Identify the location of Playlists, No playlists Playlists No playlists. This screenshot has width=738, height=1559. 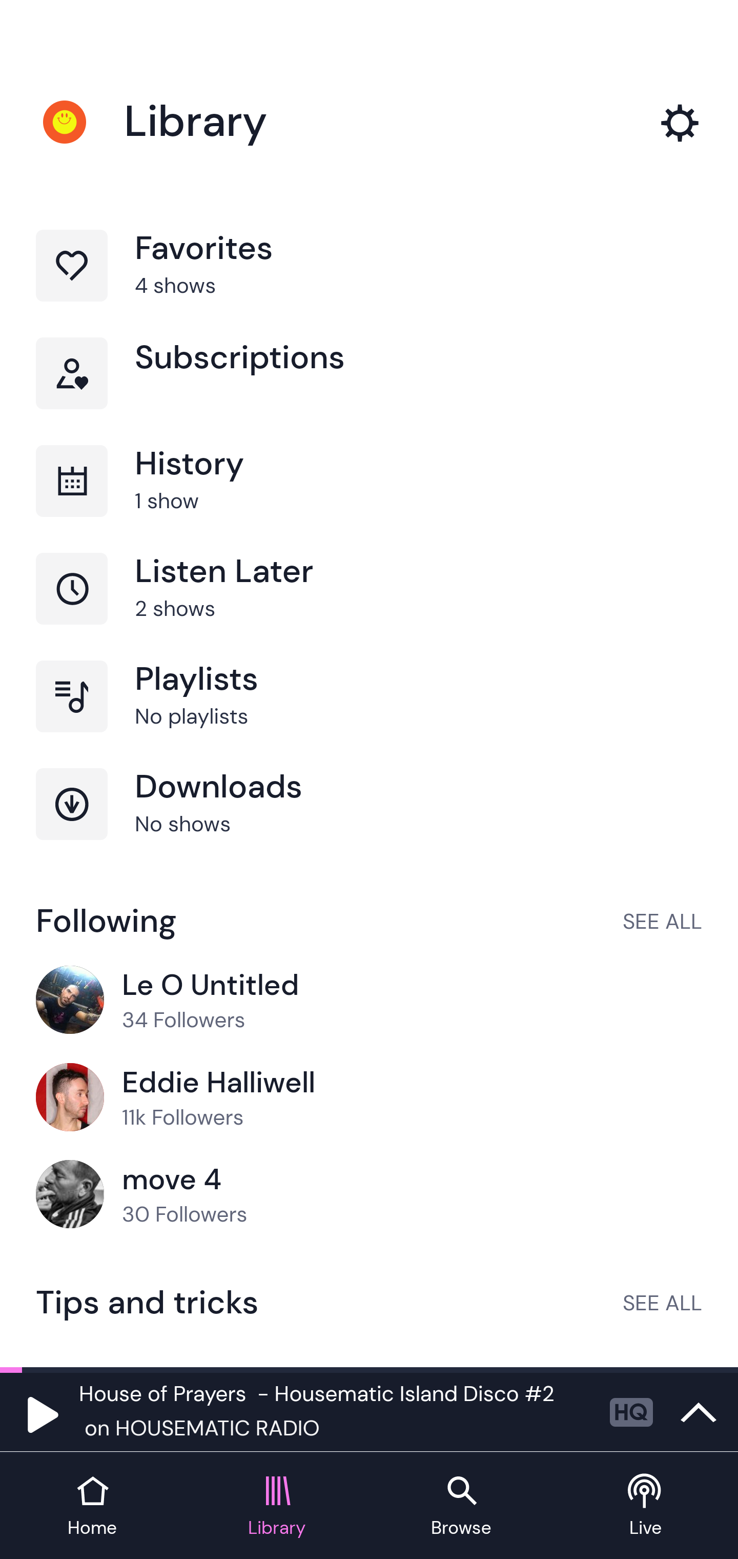
(369, 714).